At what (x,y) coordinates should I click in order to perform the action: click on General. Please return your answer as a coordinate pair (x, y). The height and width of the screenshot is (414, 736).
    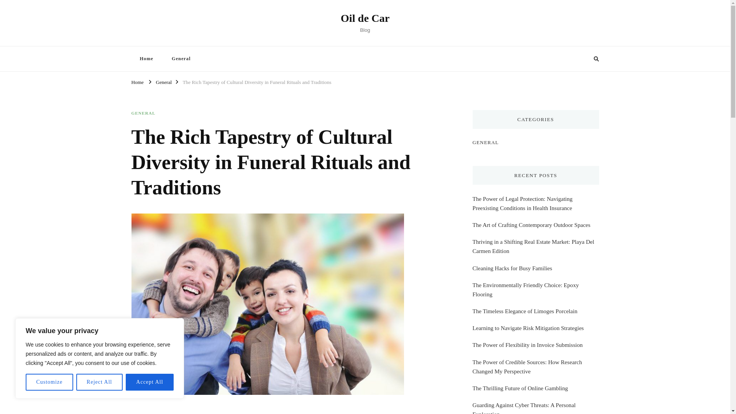
    Looking at the image, I should click on (181, 58).